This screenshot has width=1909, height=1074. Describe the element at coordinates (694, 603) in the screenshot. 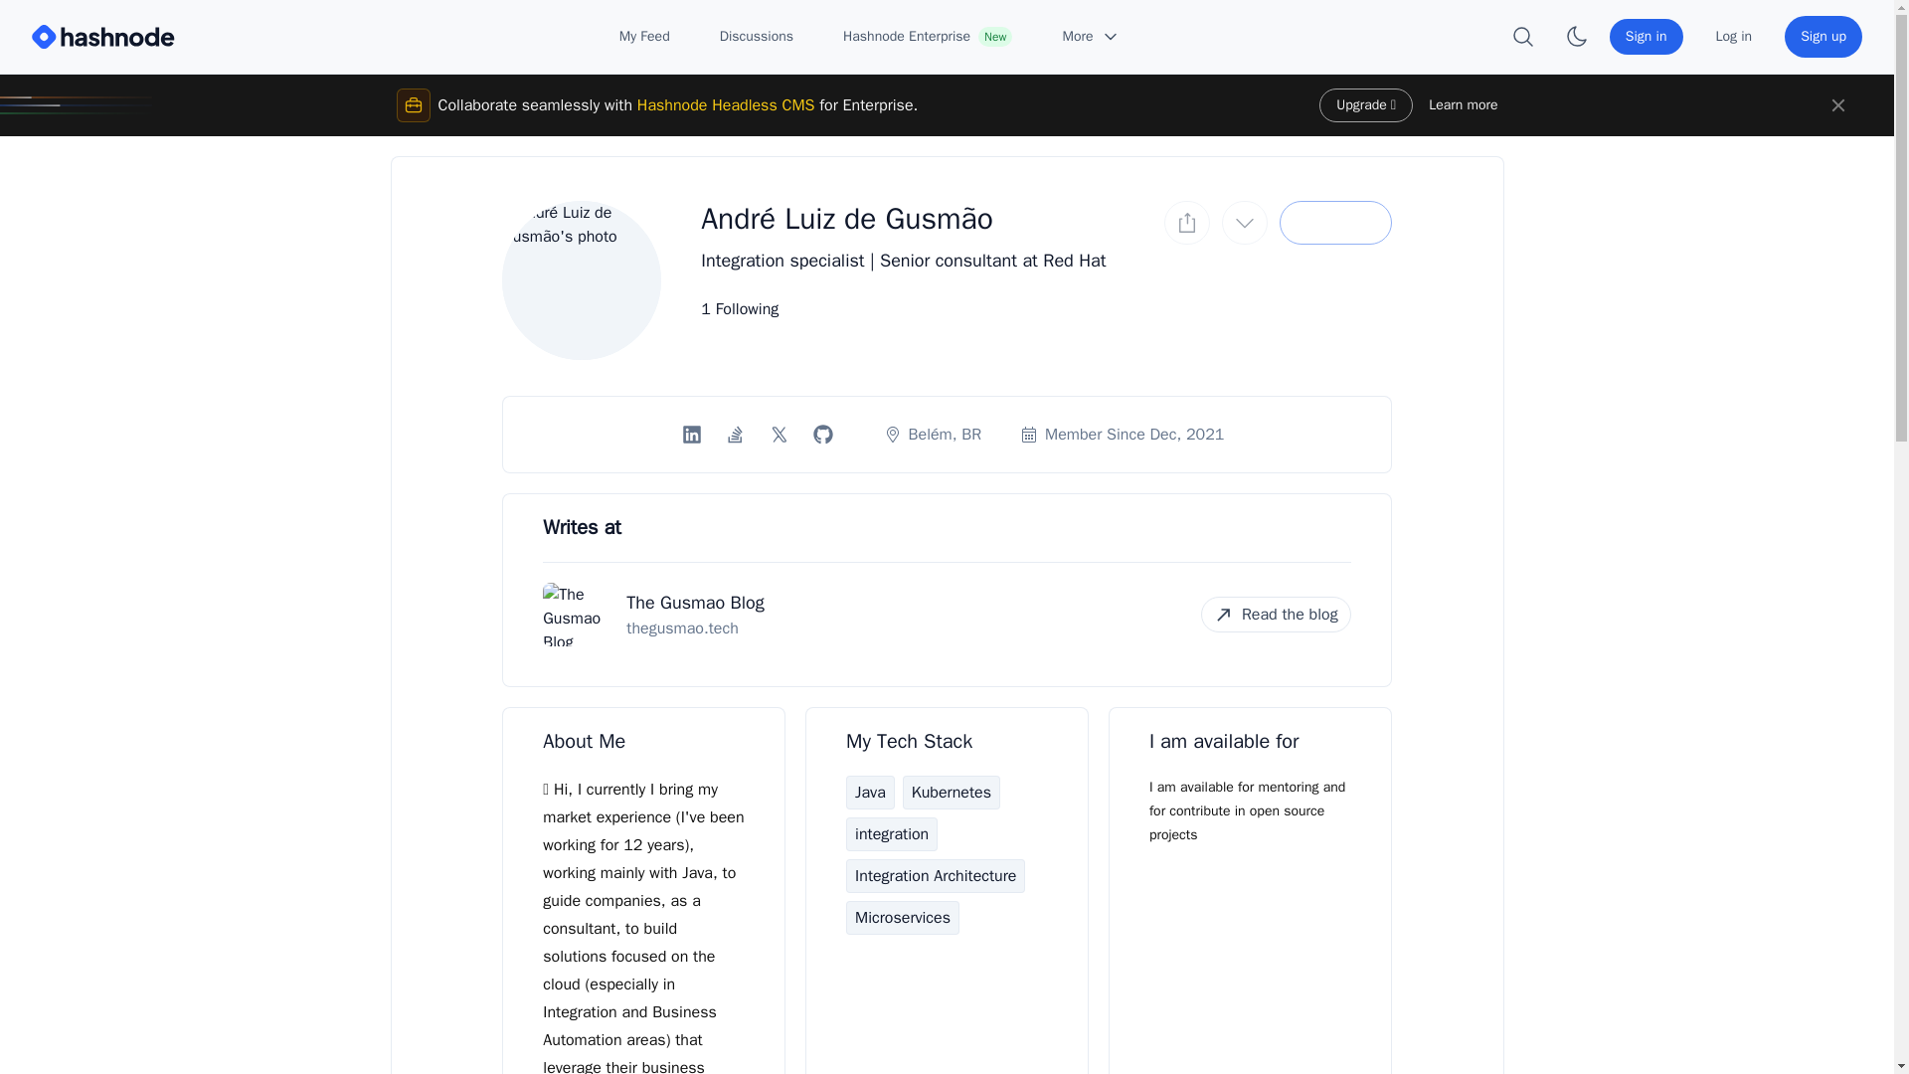

I see `The Gusmao Blog` at that location.